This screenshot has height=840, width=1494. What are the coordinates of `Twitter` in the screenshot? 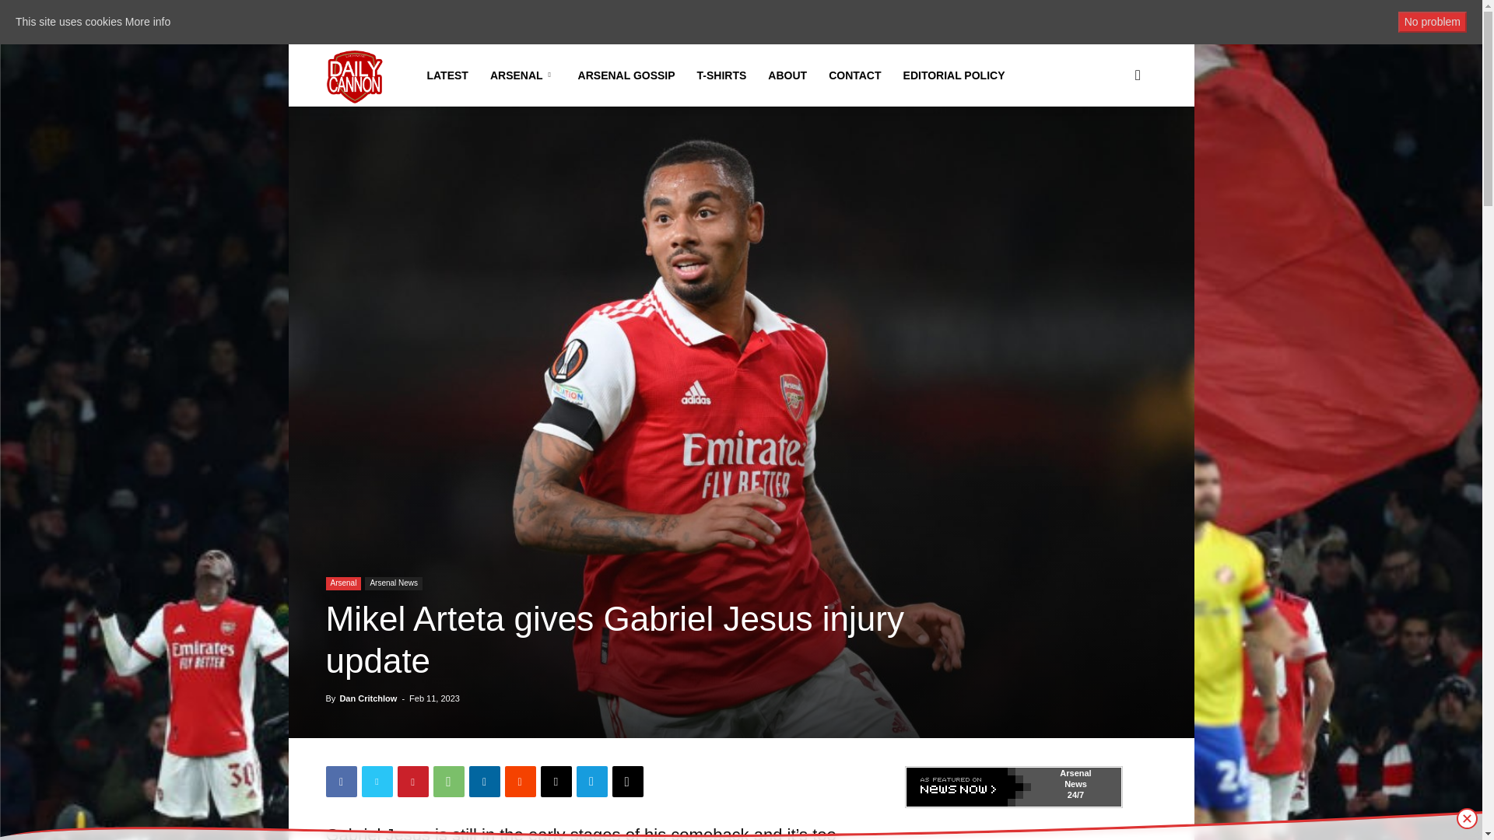 It's located at (377, 781).